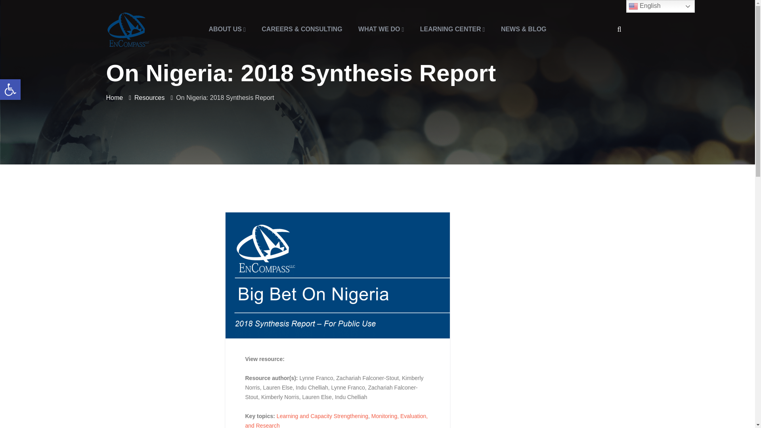  I want to click on Links Underline, so click(10, 89).